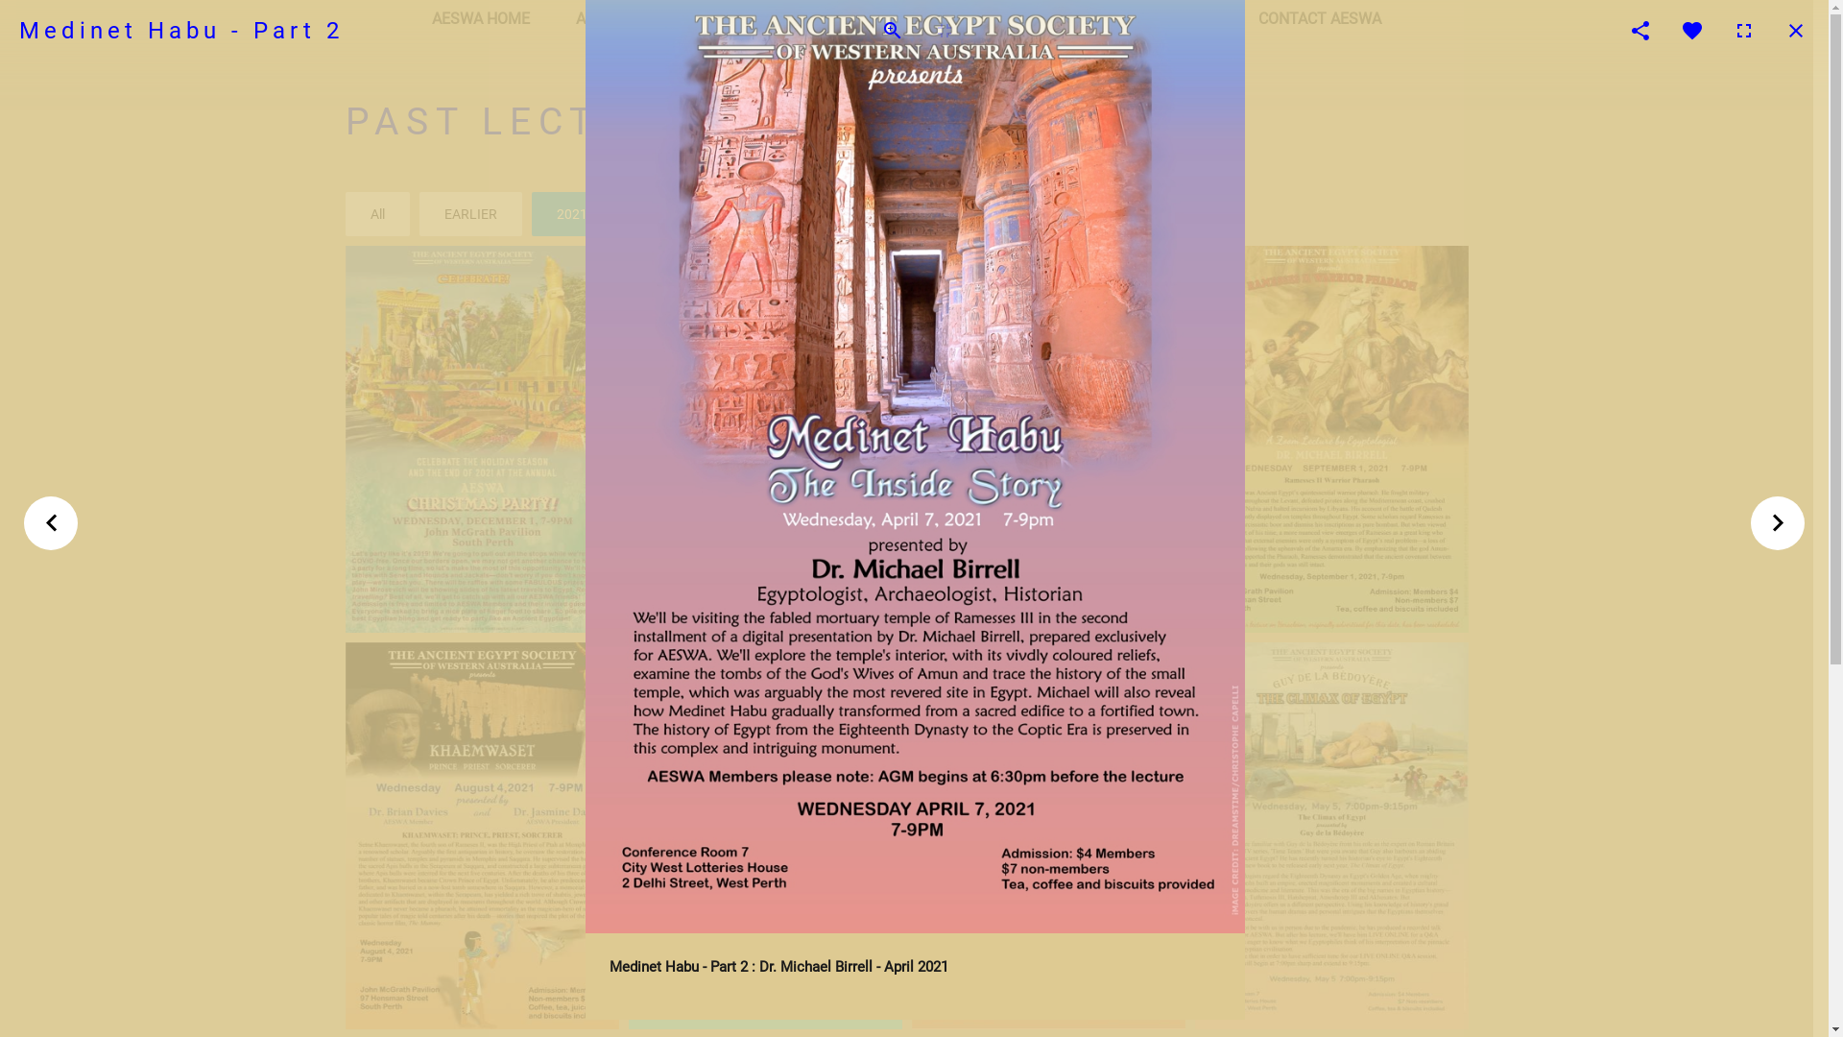 This screenshot has height=1037, width=1843. What do you see at coordinates (481, 19) in the screenshot?
I see `AESWA HOME` at bounding box center [481, 19].